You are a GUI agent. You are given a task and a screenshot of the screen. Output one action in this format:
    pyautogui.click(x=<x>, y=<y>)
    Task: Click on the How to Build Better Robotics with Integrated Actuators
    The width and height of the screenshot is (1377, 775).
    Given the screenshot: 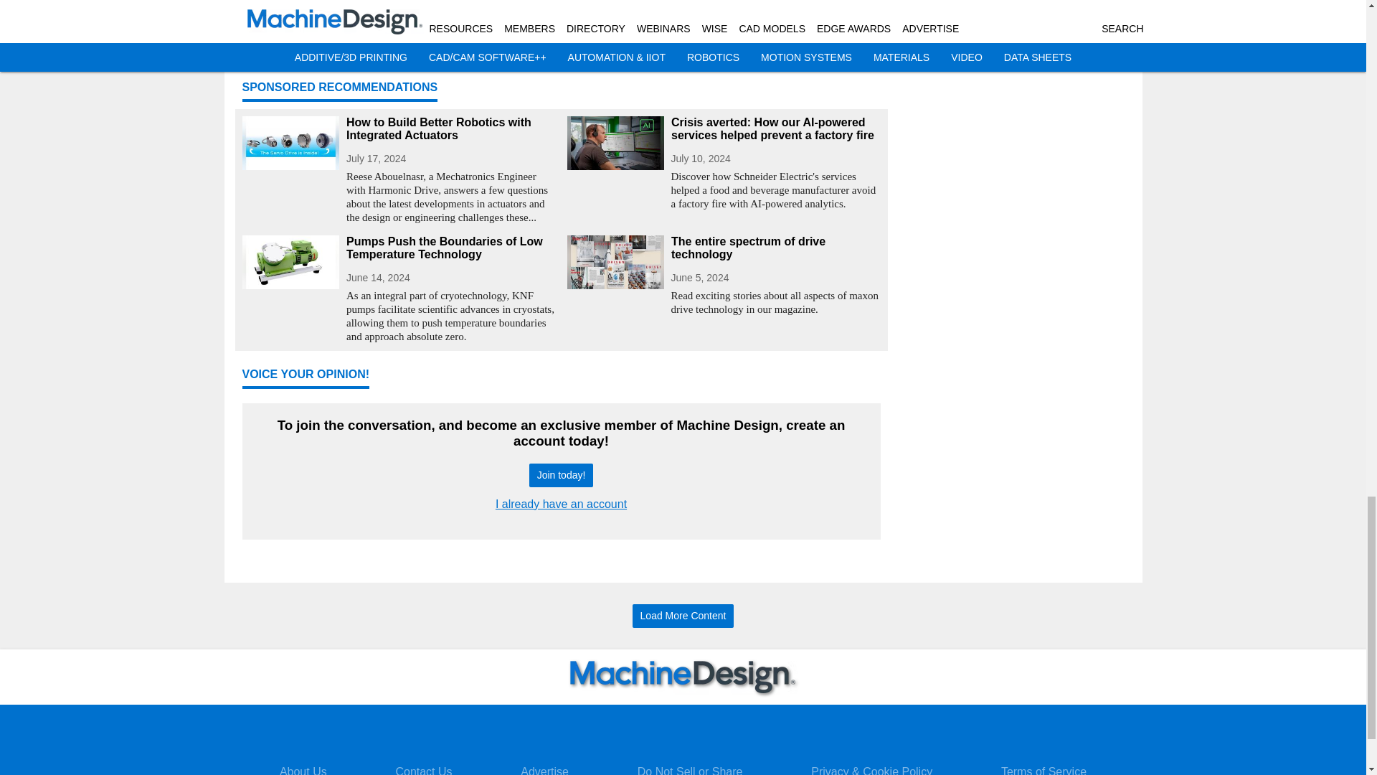 What is the action you would take?
    pyautogui.click(x=450, y=129)
    